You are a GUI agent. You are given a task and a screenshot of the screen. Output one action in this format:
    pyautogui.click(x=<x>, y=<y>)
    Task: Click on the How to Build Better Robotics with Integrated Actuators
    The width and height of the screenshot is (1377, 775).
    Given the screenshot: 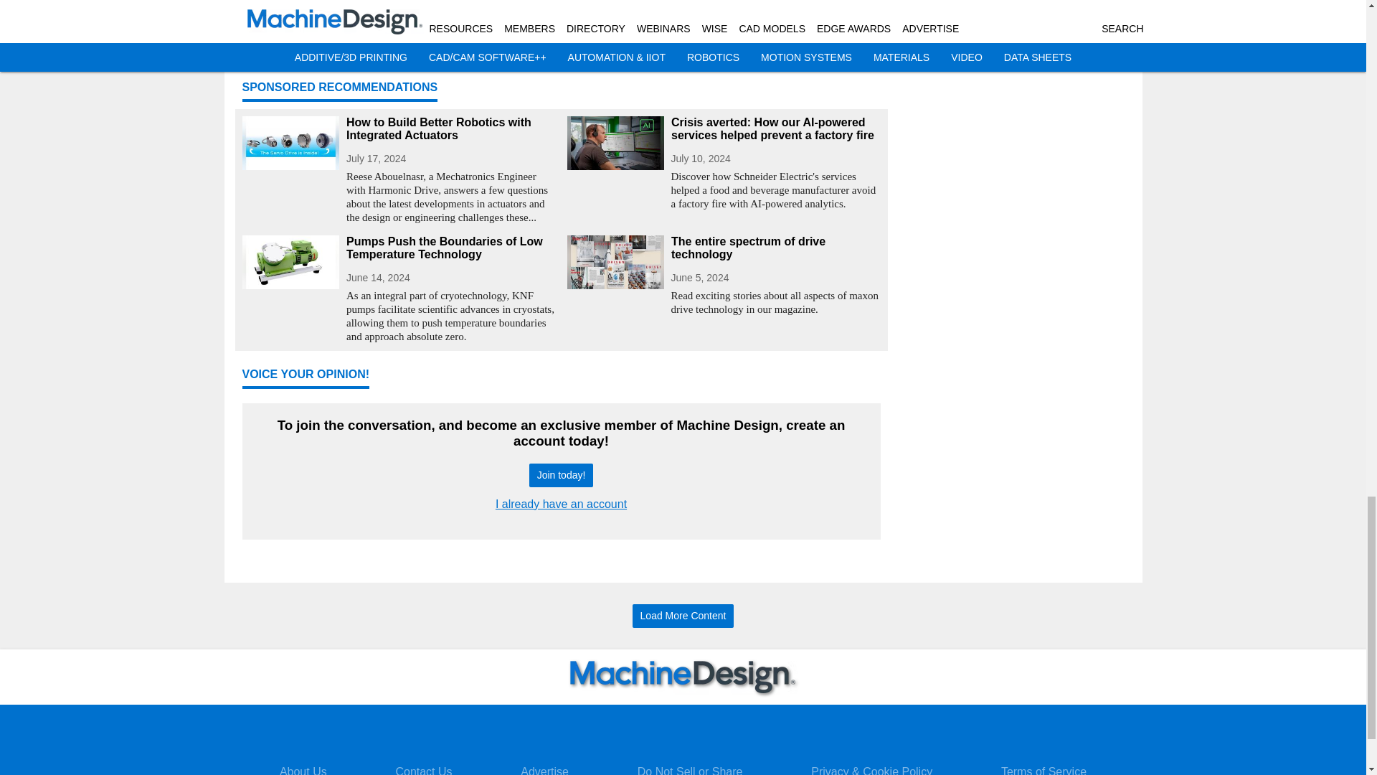 What is the action you would take?
    pyautogui.click(x=450, y=129)
    